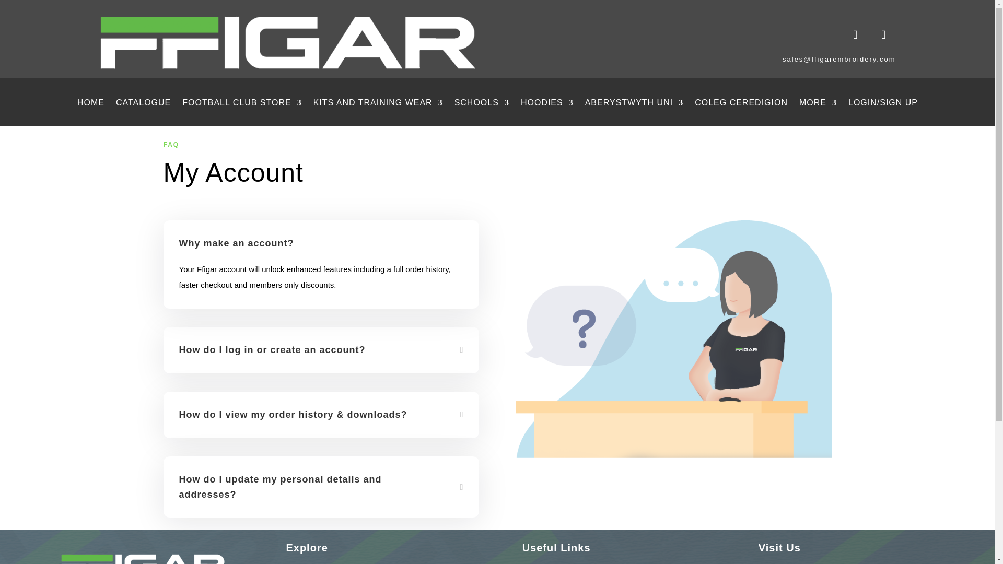 The image size is (1003, 564). What do you see at coordinates (855, 34) in the screenshot?
I see `Follow on Facebook` at bounding box center [855, 34].